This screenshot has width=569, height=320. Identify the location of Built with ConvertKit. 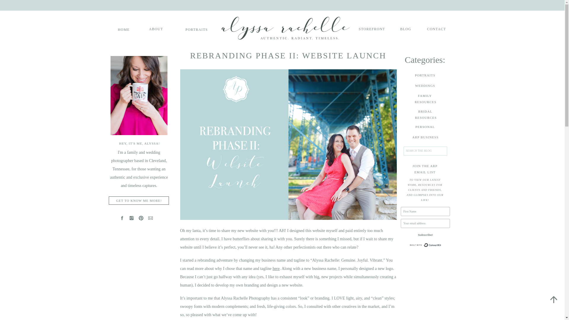
(425, 98).